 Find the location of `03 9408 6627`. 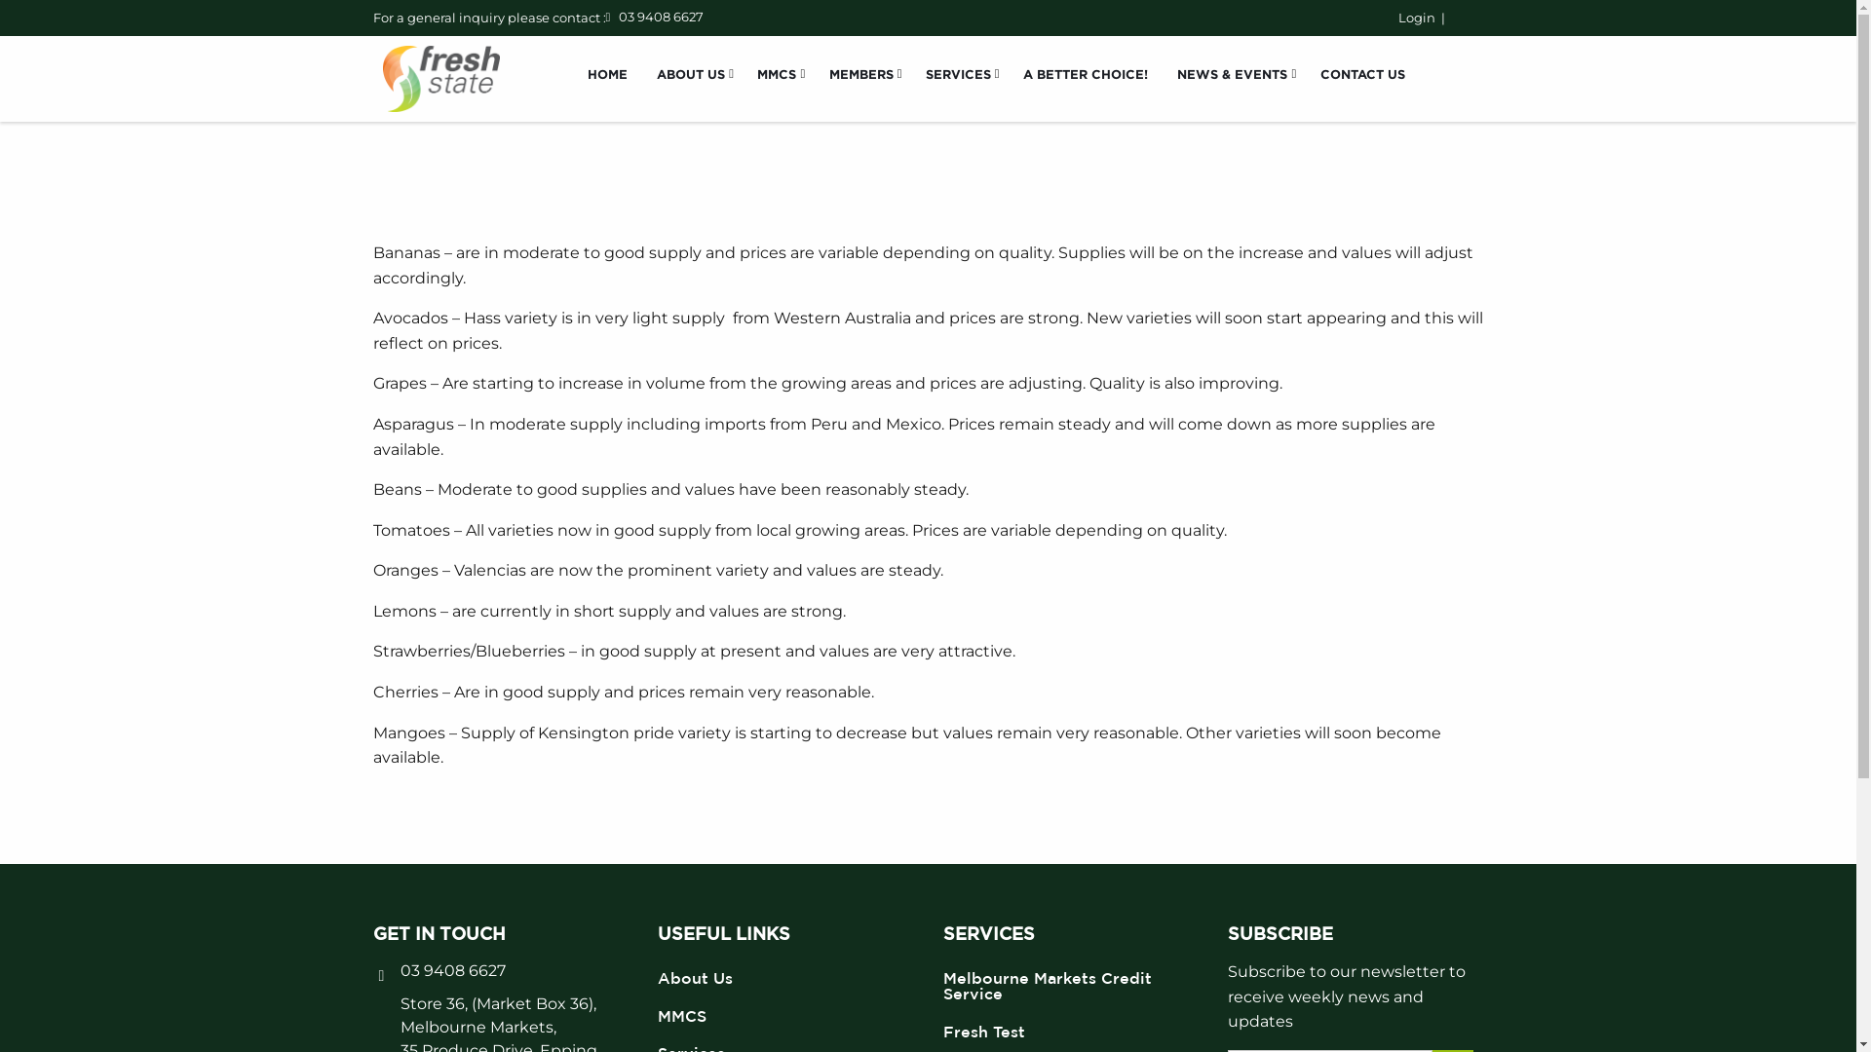

03 9408 6627 is located at coordinates (661, 17).